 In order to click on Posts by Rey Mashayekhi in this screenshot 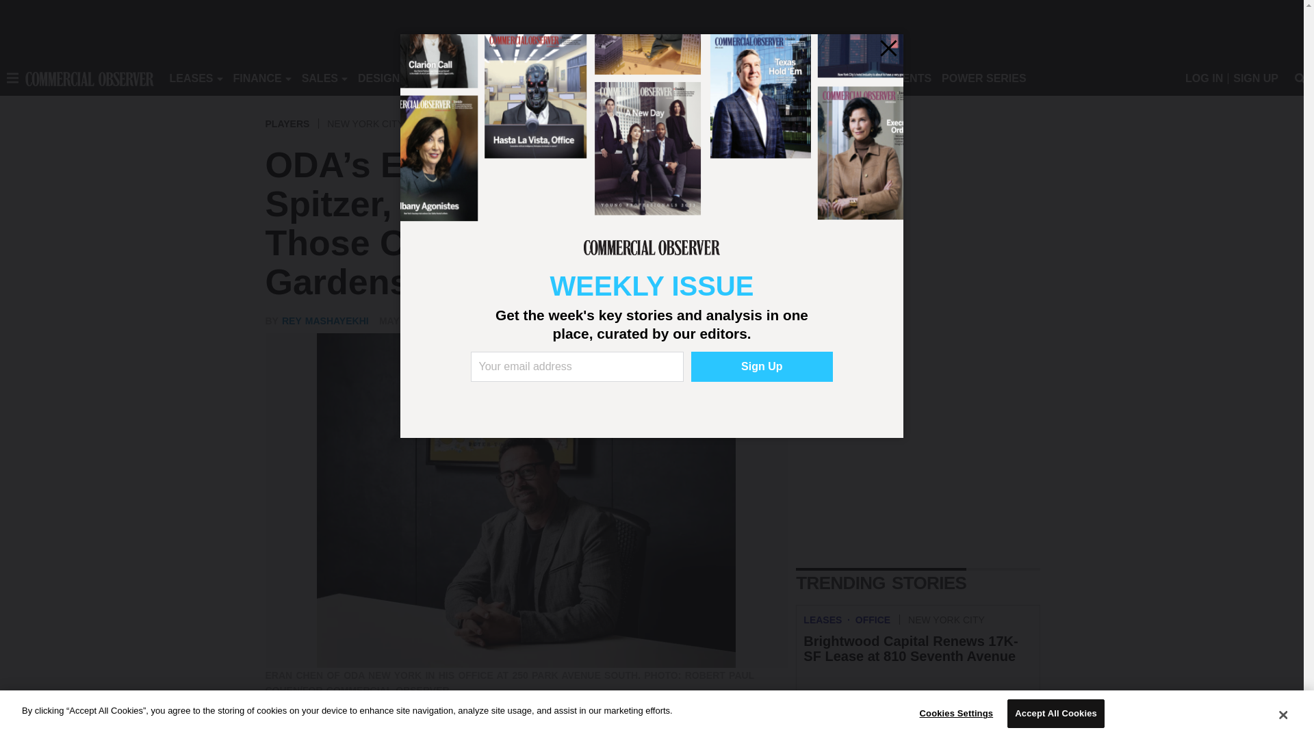, I will do `click(326, 321)`.